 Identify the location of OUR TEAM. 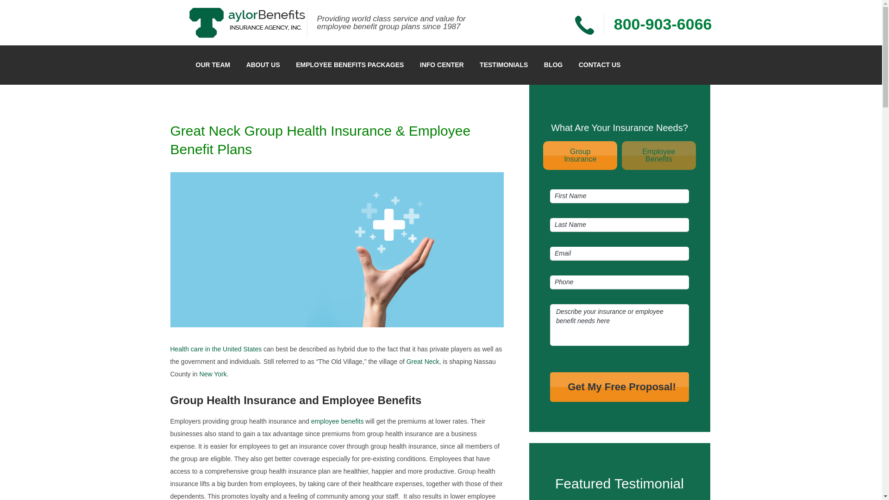
(213, 65).